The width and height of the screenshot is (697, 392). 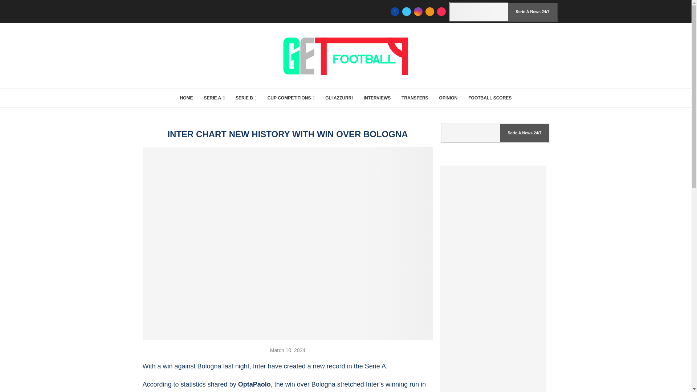 What do you see at coordinates (186, 98) in the screenshot?
I see `HOME` at bounding box center [186, 98].